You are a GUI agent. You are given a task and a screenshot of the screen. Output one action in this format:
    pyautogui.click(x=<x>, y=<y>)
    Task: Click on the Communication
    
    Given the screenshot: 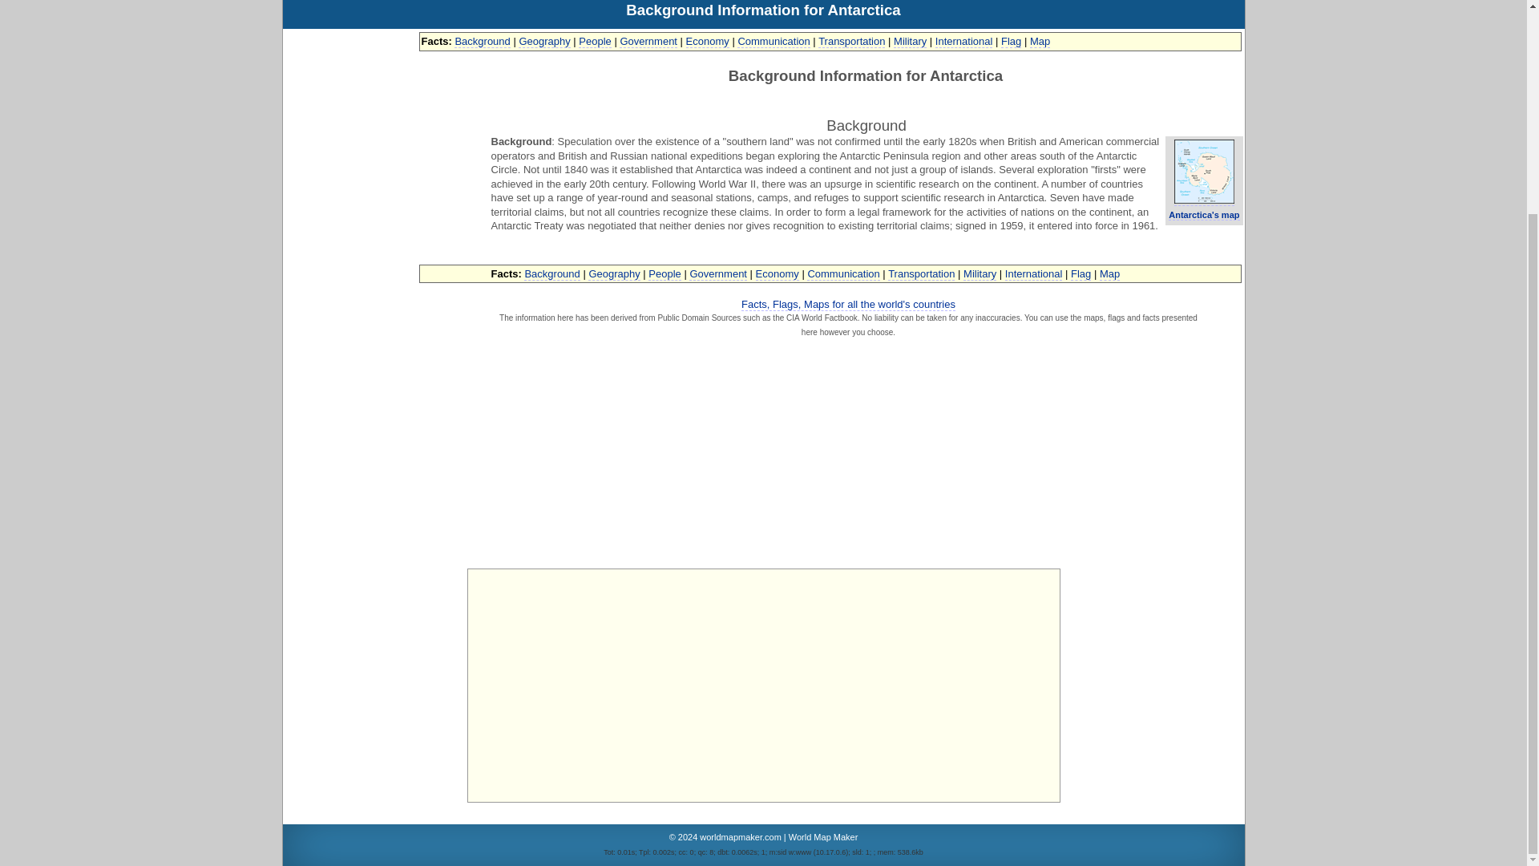 What is the action you would take?
    pyautogui.click(x=842, y=273)
    